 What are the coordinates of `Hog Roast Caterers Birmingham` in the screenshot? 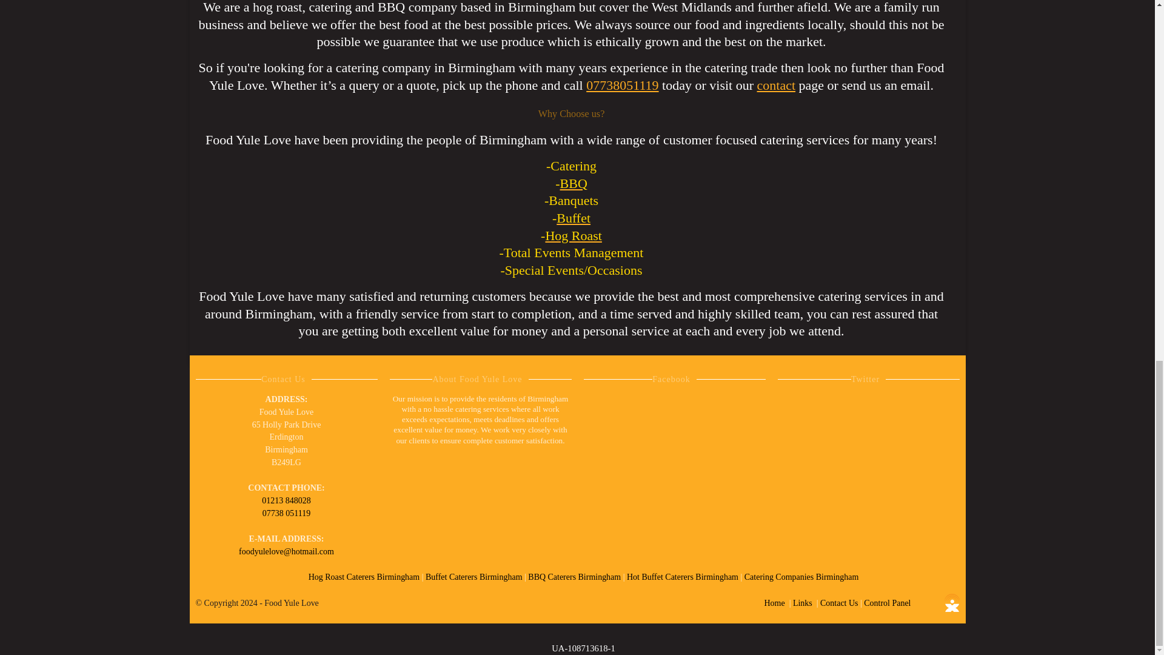 It's located at (365, 577).